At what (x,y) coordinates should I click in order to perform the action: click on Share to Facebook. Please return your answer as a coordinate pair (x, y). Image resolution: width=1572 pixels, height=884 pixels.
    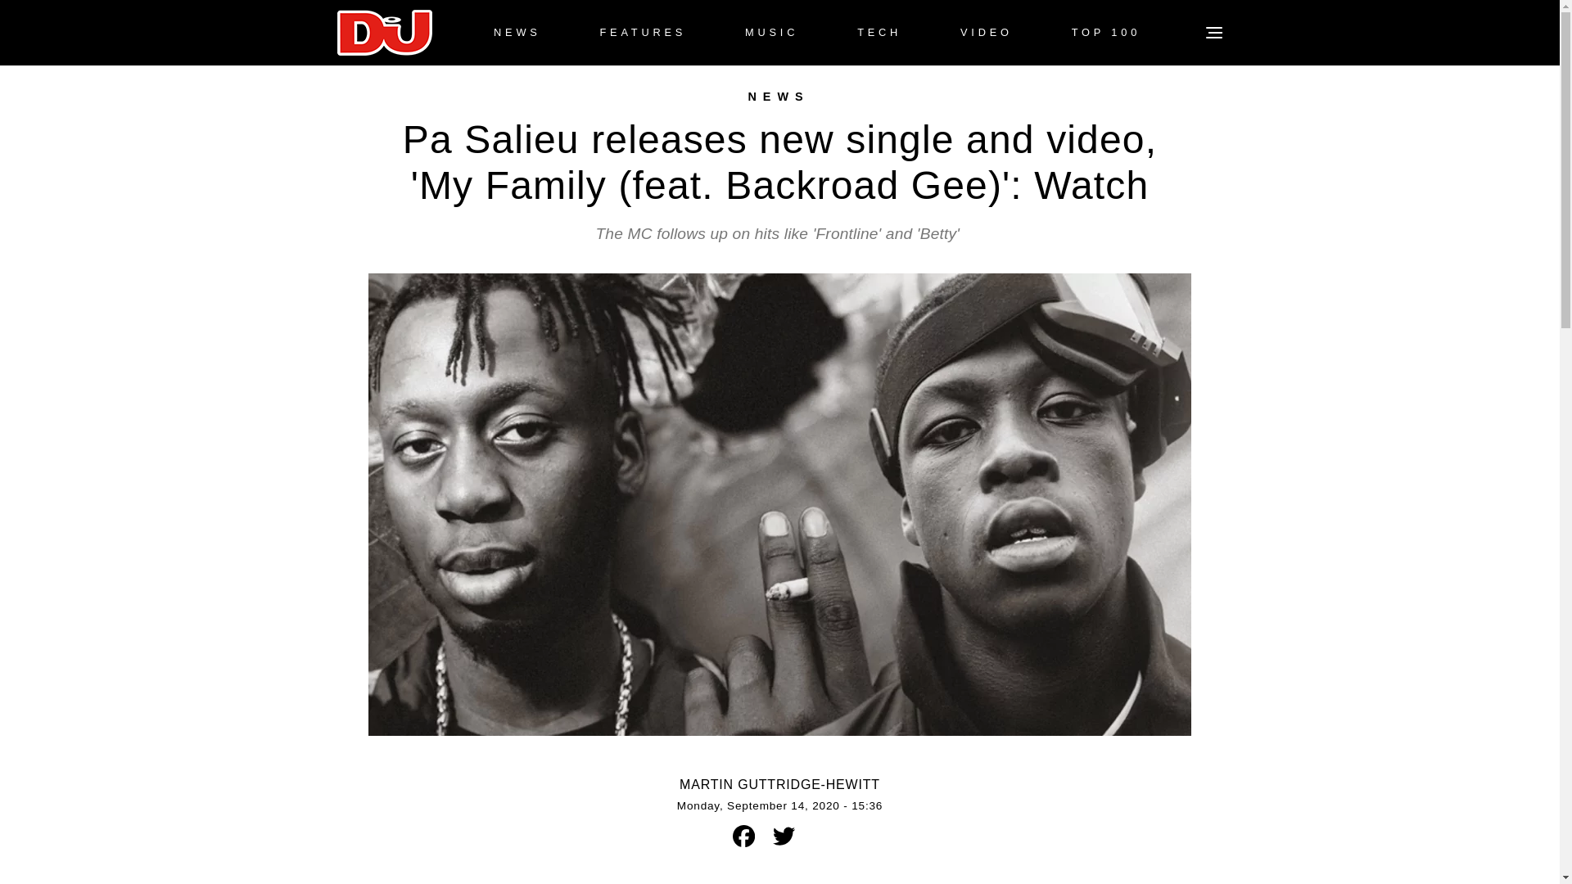
    Looking at the image, I should click on (743, 835).